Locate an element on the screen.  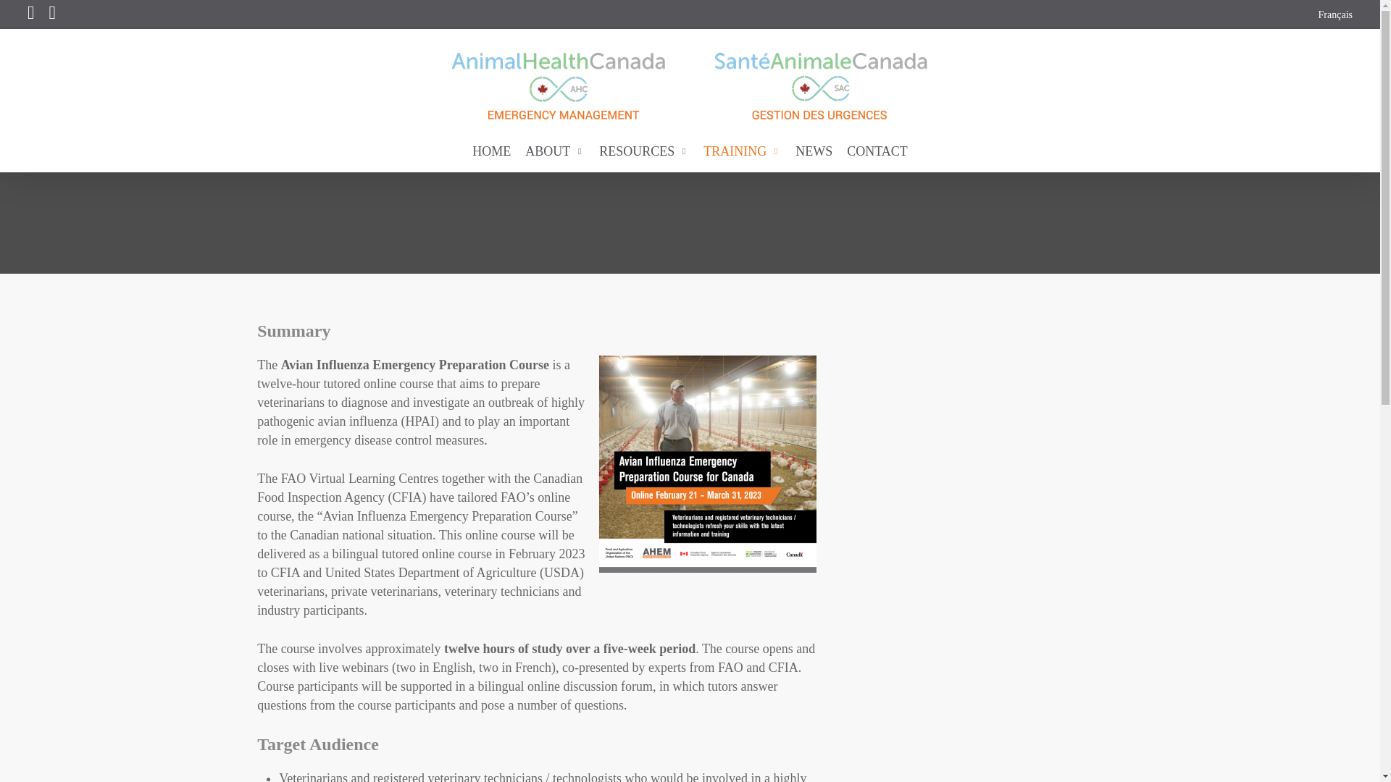
HOME is located at coordinates (491, 151).